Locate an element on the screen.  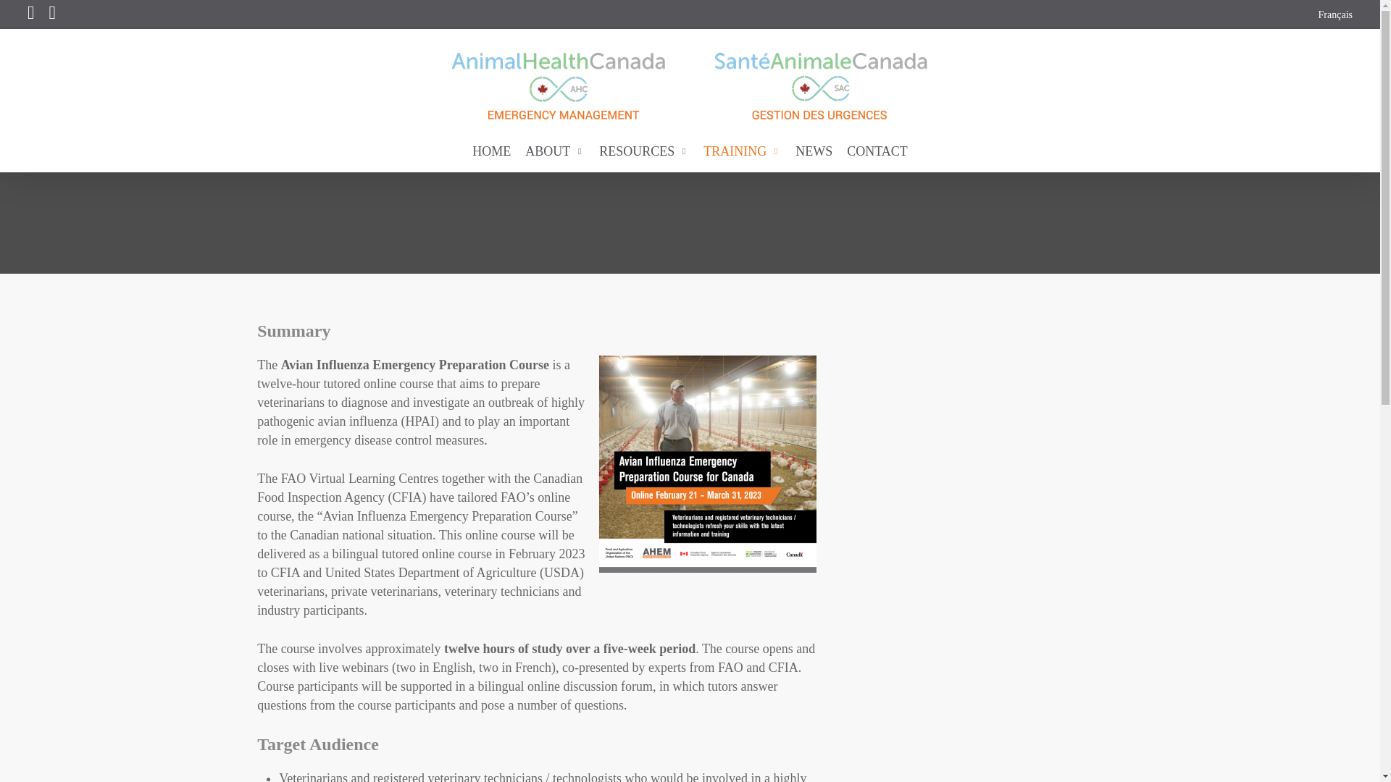
HOME is located at coordinates (491, 151).